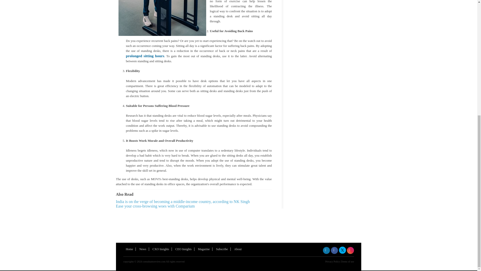 The width and height of the screenshot is (481, 271). Describe the element at coordinates (162, 18) in the screenshot. I see `Revealed 5 Benefits of Standing Desk 2020!` at that location.